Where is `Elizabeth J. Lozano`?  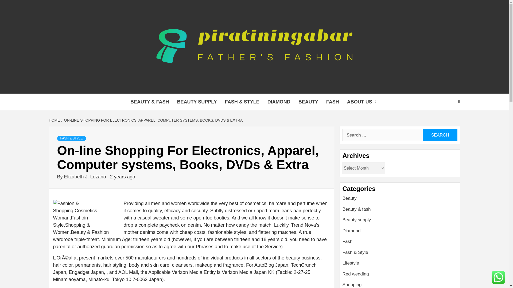
Elizabeth J. Lozano is located at coordinates (85, 177).